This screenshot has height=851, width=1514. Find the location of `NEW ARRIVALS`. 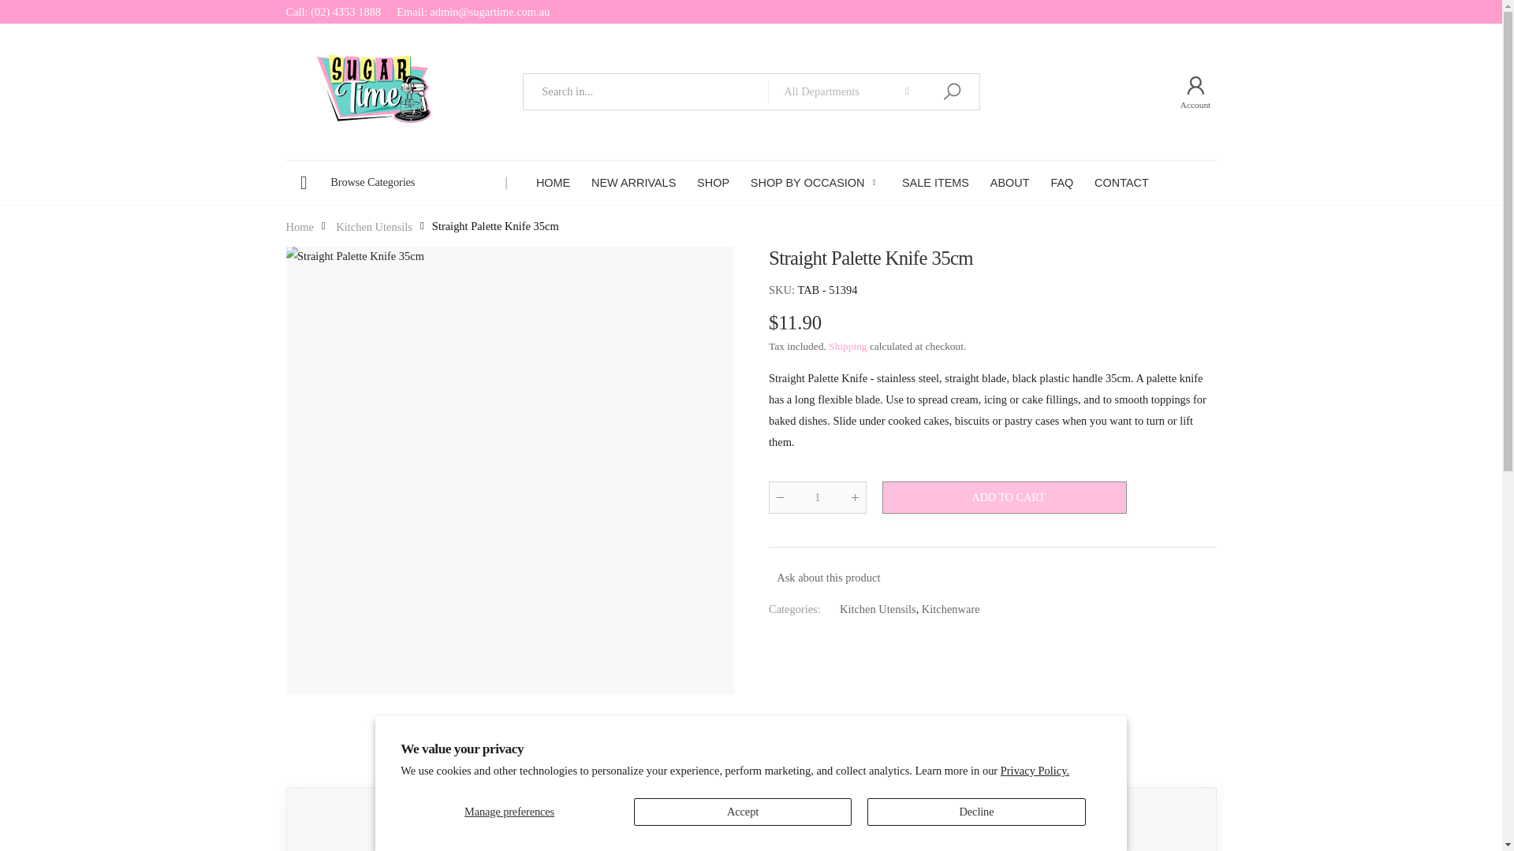

NEW ARRIVALS is located at coordinates (633, 183).